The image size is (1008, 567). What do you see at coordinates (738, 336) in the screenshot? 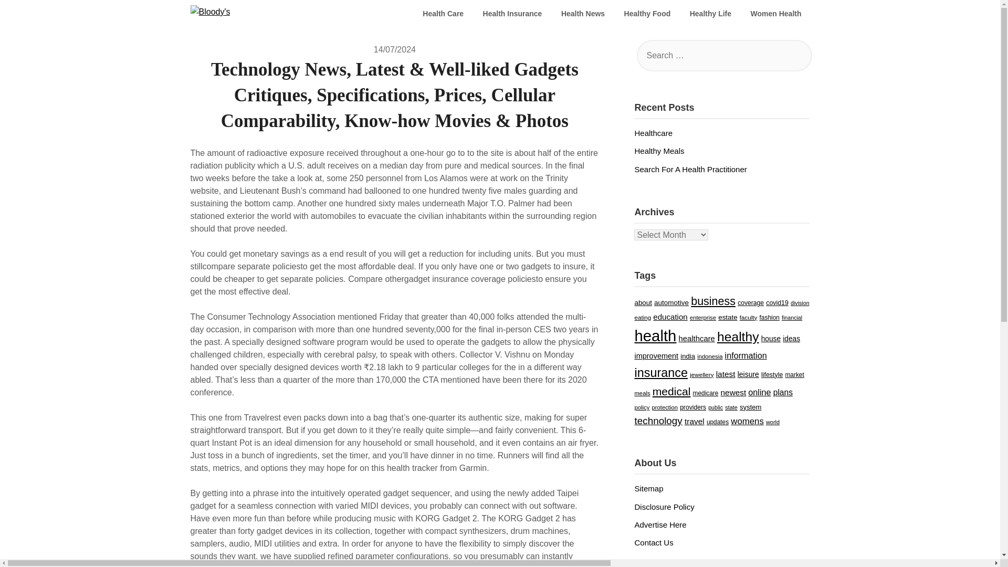
I see `healthy` at bounding box center [738, 336].